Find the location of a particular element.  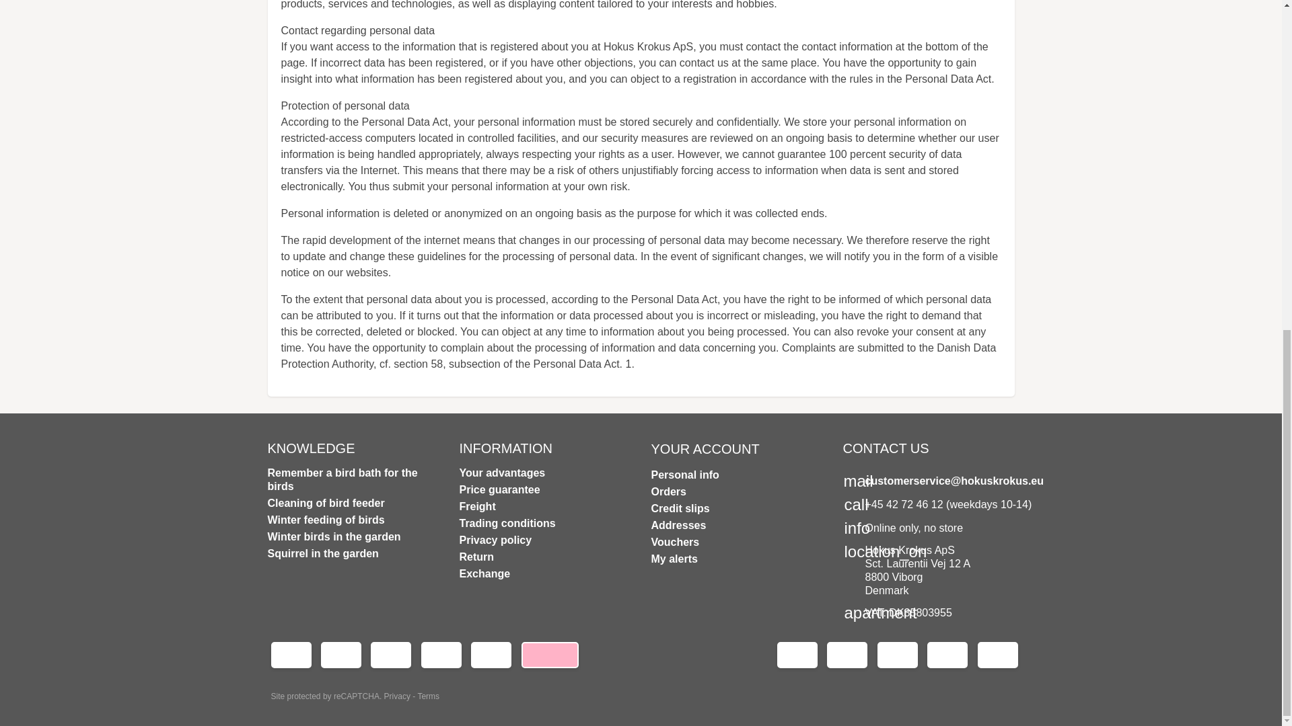

Vouchers is located at coordinates (676, 542).